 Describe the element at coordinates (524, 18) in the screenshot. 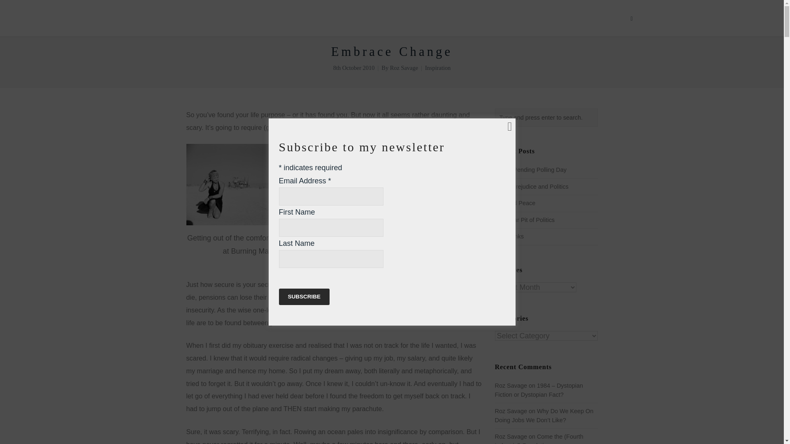

I see `Podcast` at that location.